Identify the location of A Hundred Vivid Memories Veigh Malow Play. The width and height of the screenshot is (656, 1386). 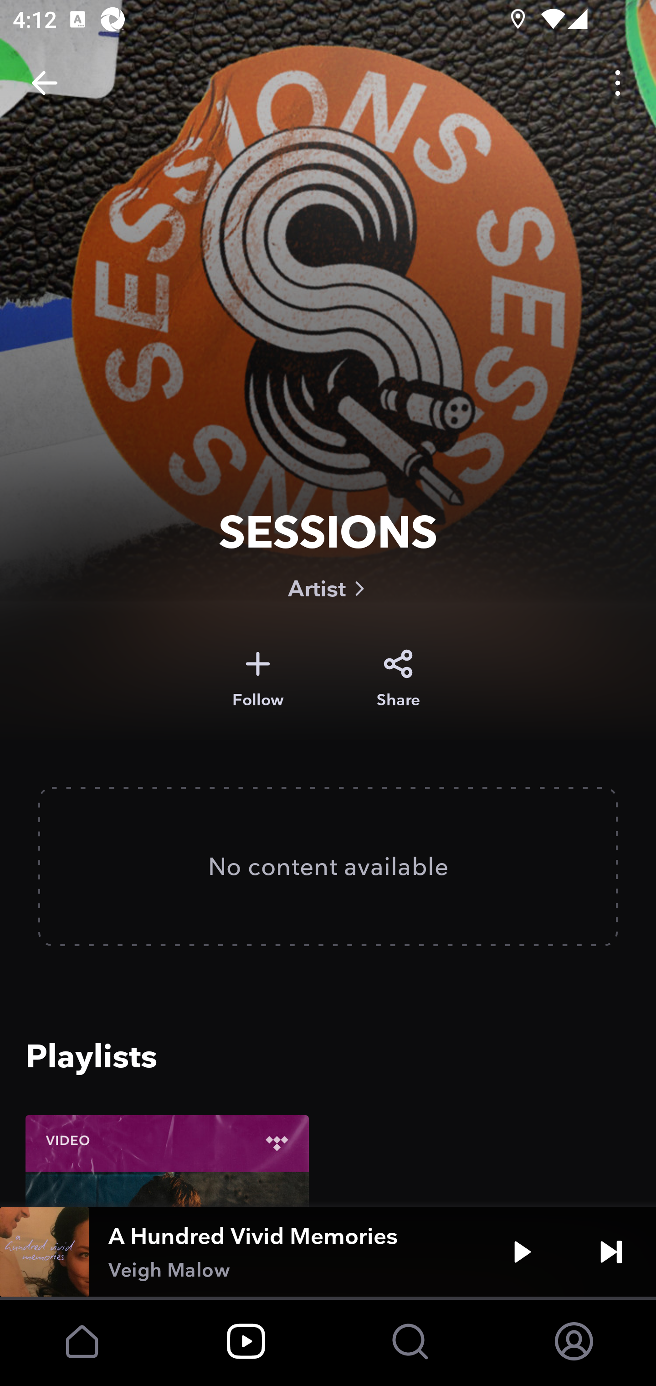
(328, 1252).